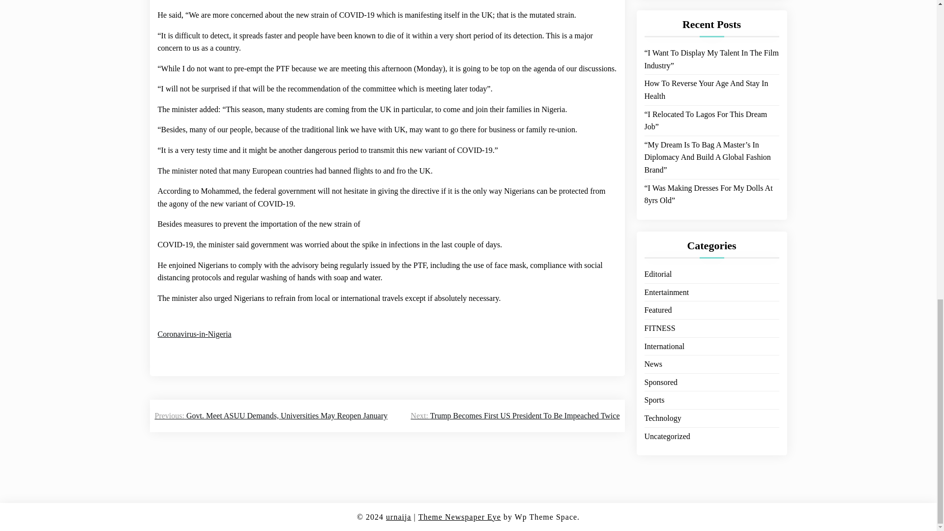 This screenshot has width=944, height=531. I want to click on Coronavirus-in-Nigeria, so click(194, 334).